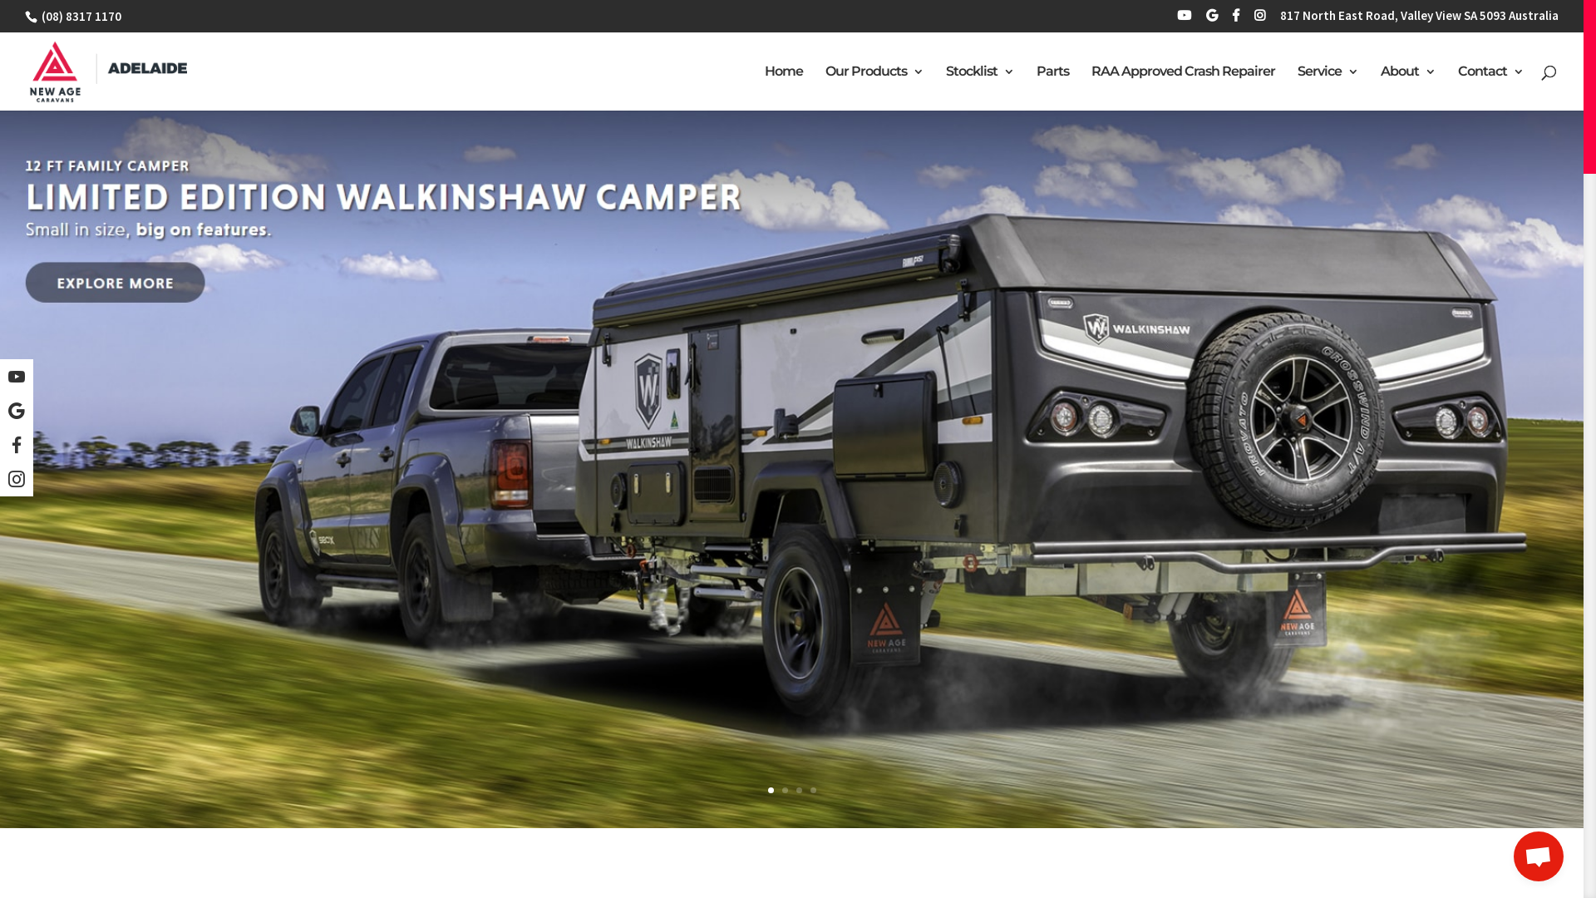  Describe the element at coordinates (980, 86) in the screenshot. I see `Stocklist` at that location.